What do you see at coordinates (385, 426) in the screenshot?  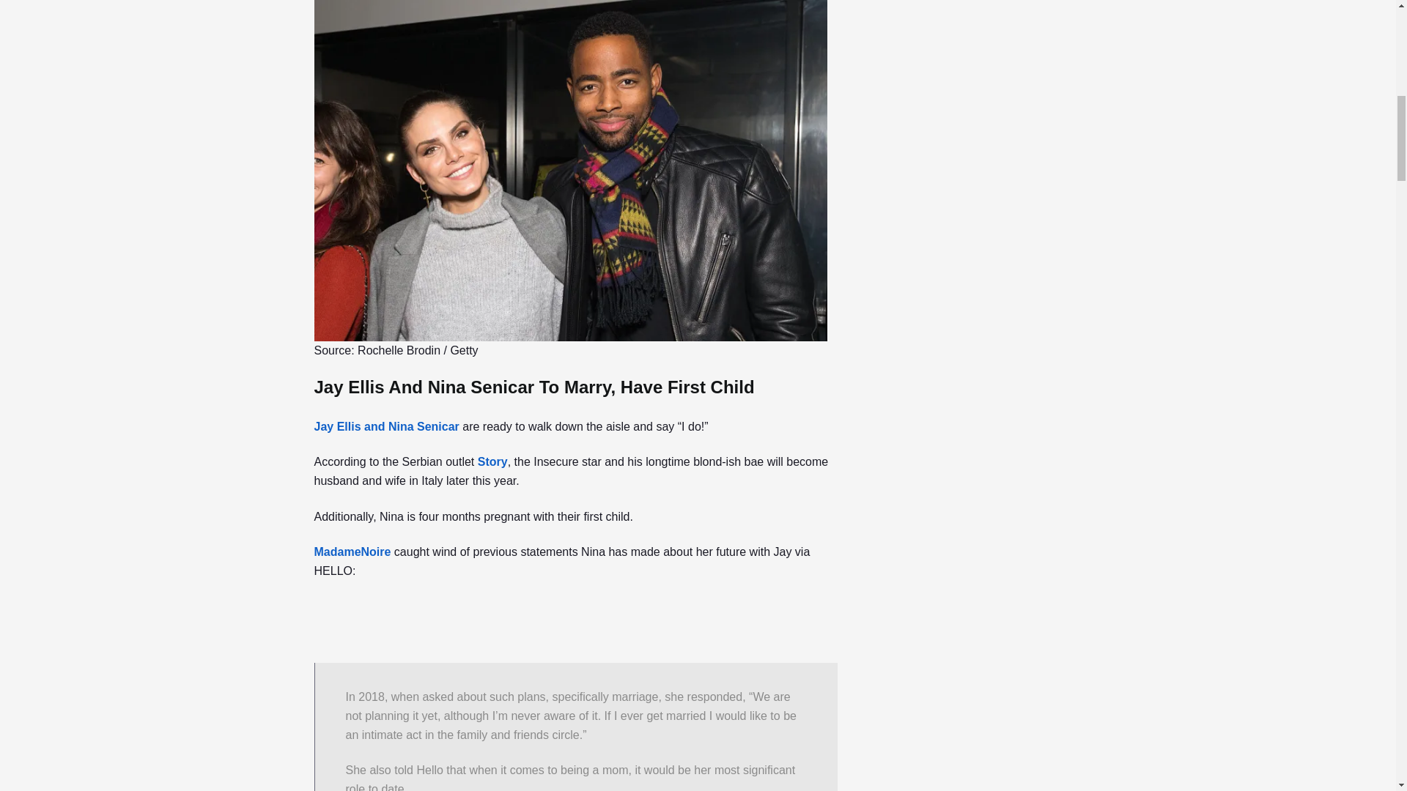 I see `Jay Ellis and Nina Senicar` at bounding box center [385, 426].